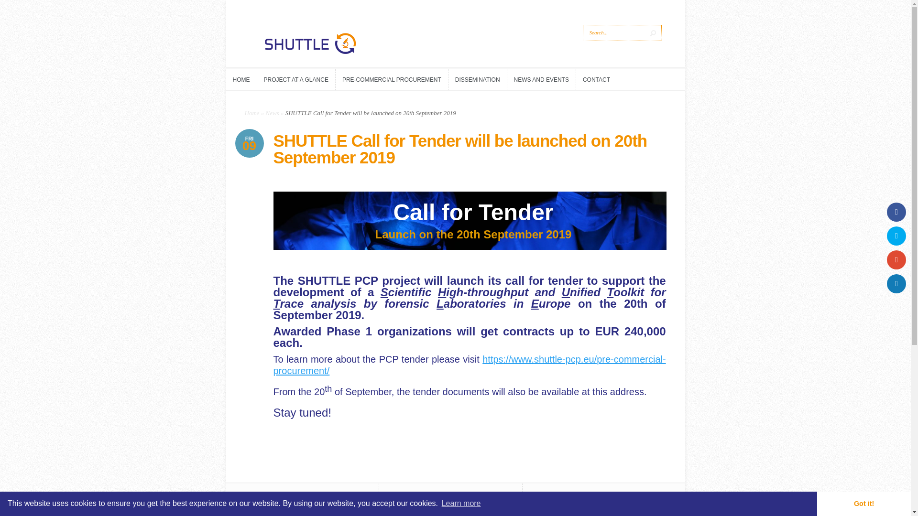 This screenshot has width=918, height=516. What do you see at coordinates (461, 504) in the screenshot?
I see `Learn more` at bounding box center [461, 504].